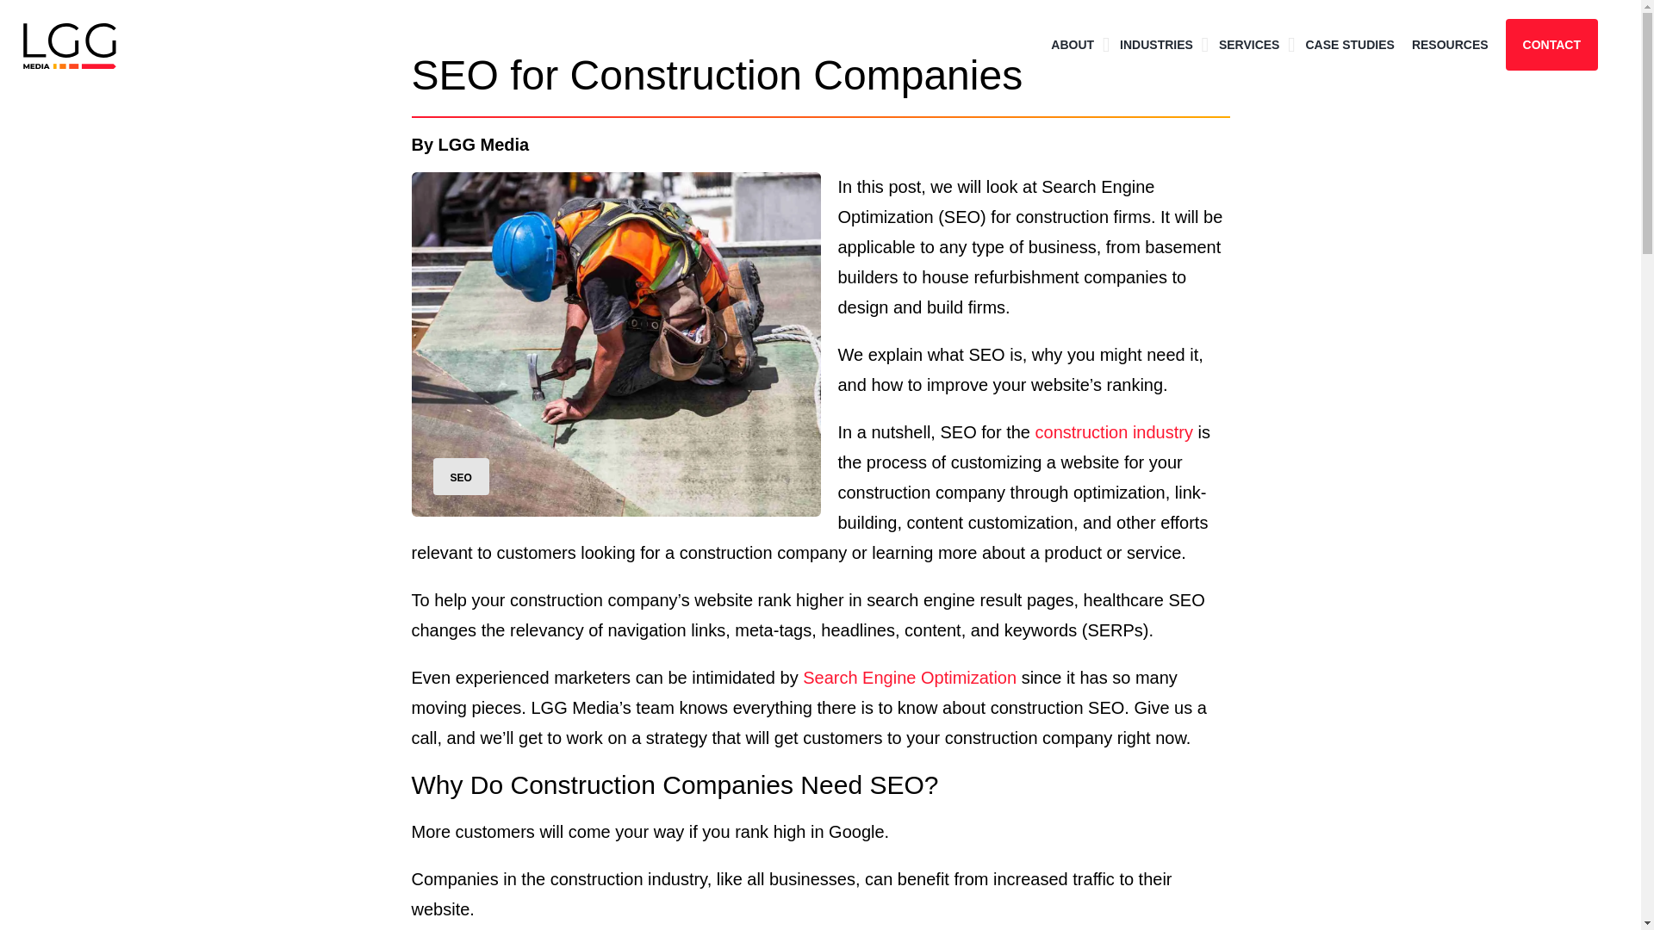 Image resolution: width=1654 pixels, height=930 pixels. Describe the element at coordinates (1072, 45) in the screenshot. I see `ABOUT` at that location.